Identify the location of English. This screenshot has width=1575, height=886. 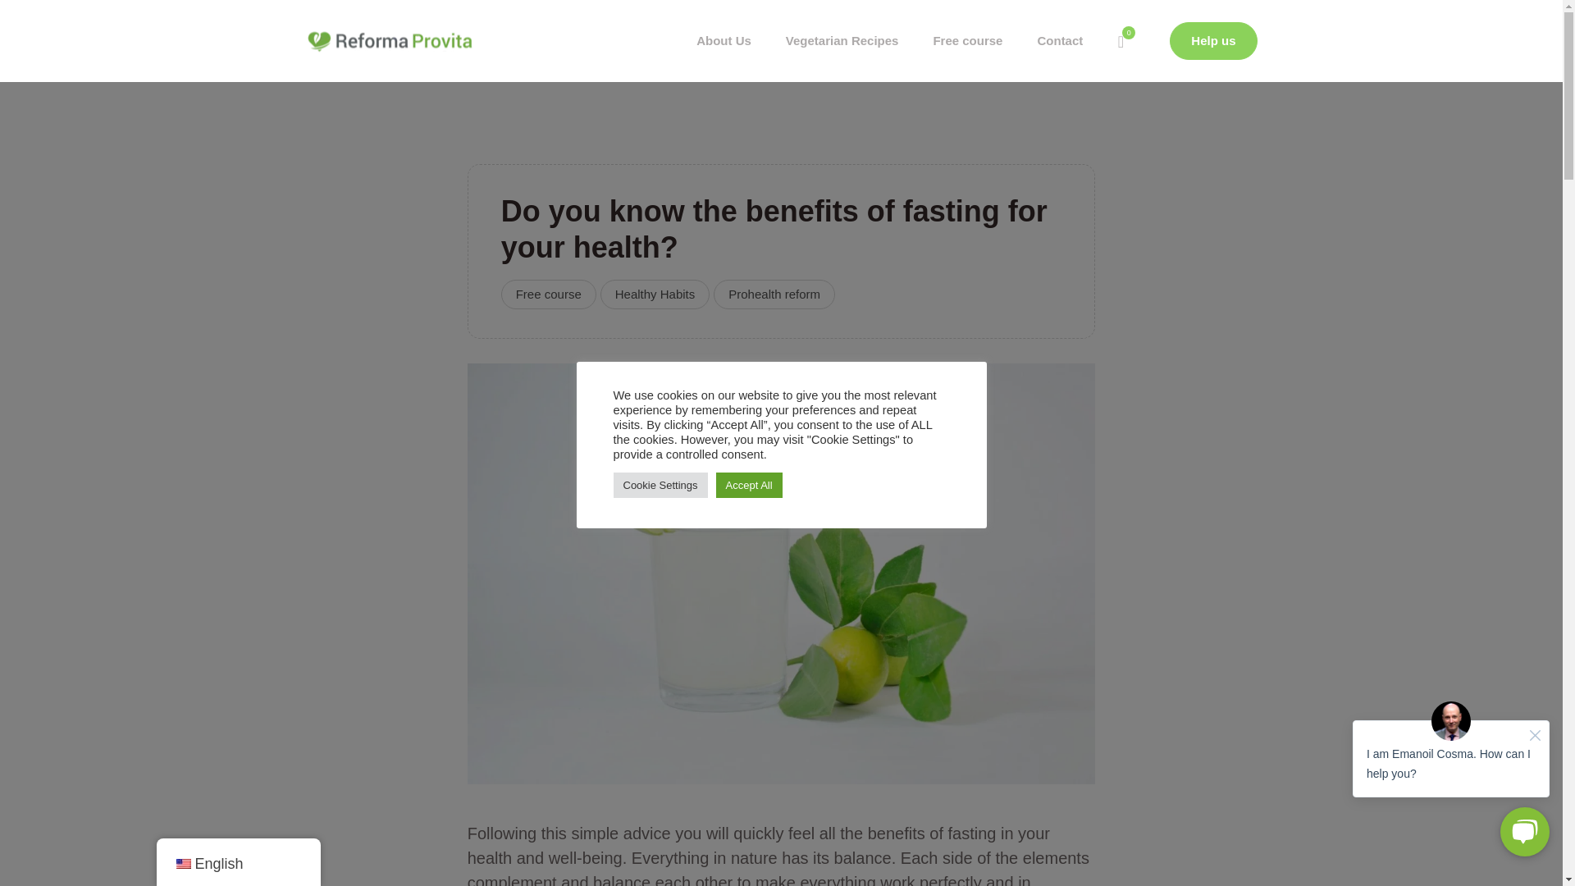
(182, 863).